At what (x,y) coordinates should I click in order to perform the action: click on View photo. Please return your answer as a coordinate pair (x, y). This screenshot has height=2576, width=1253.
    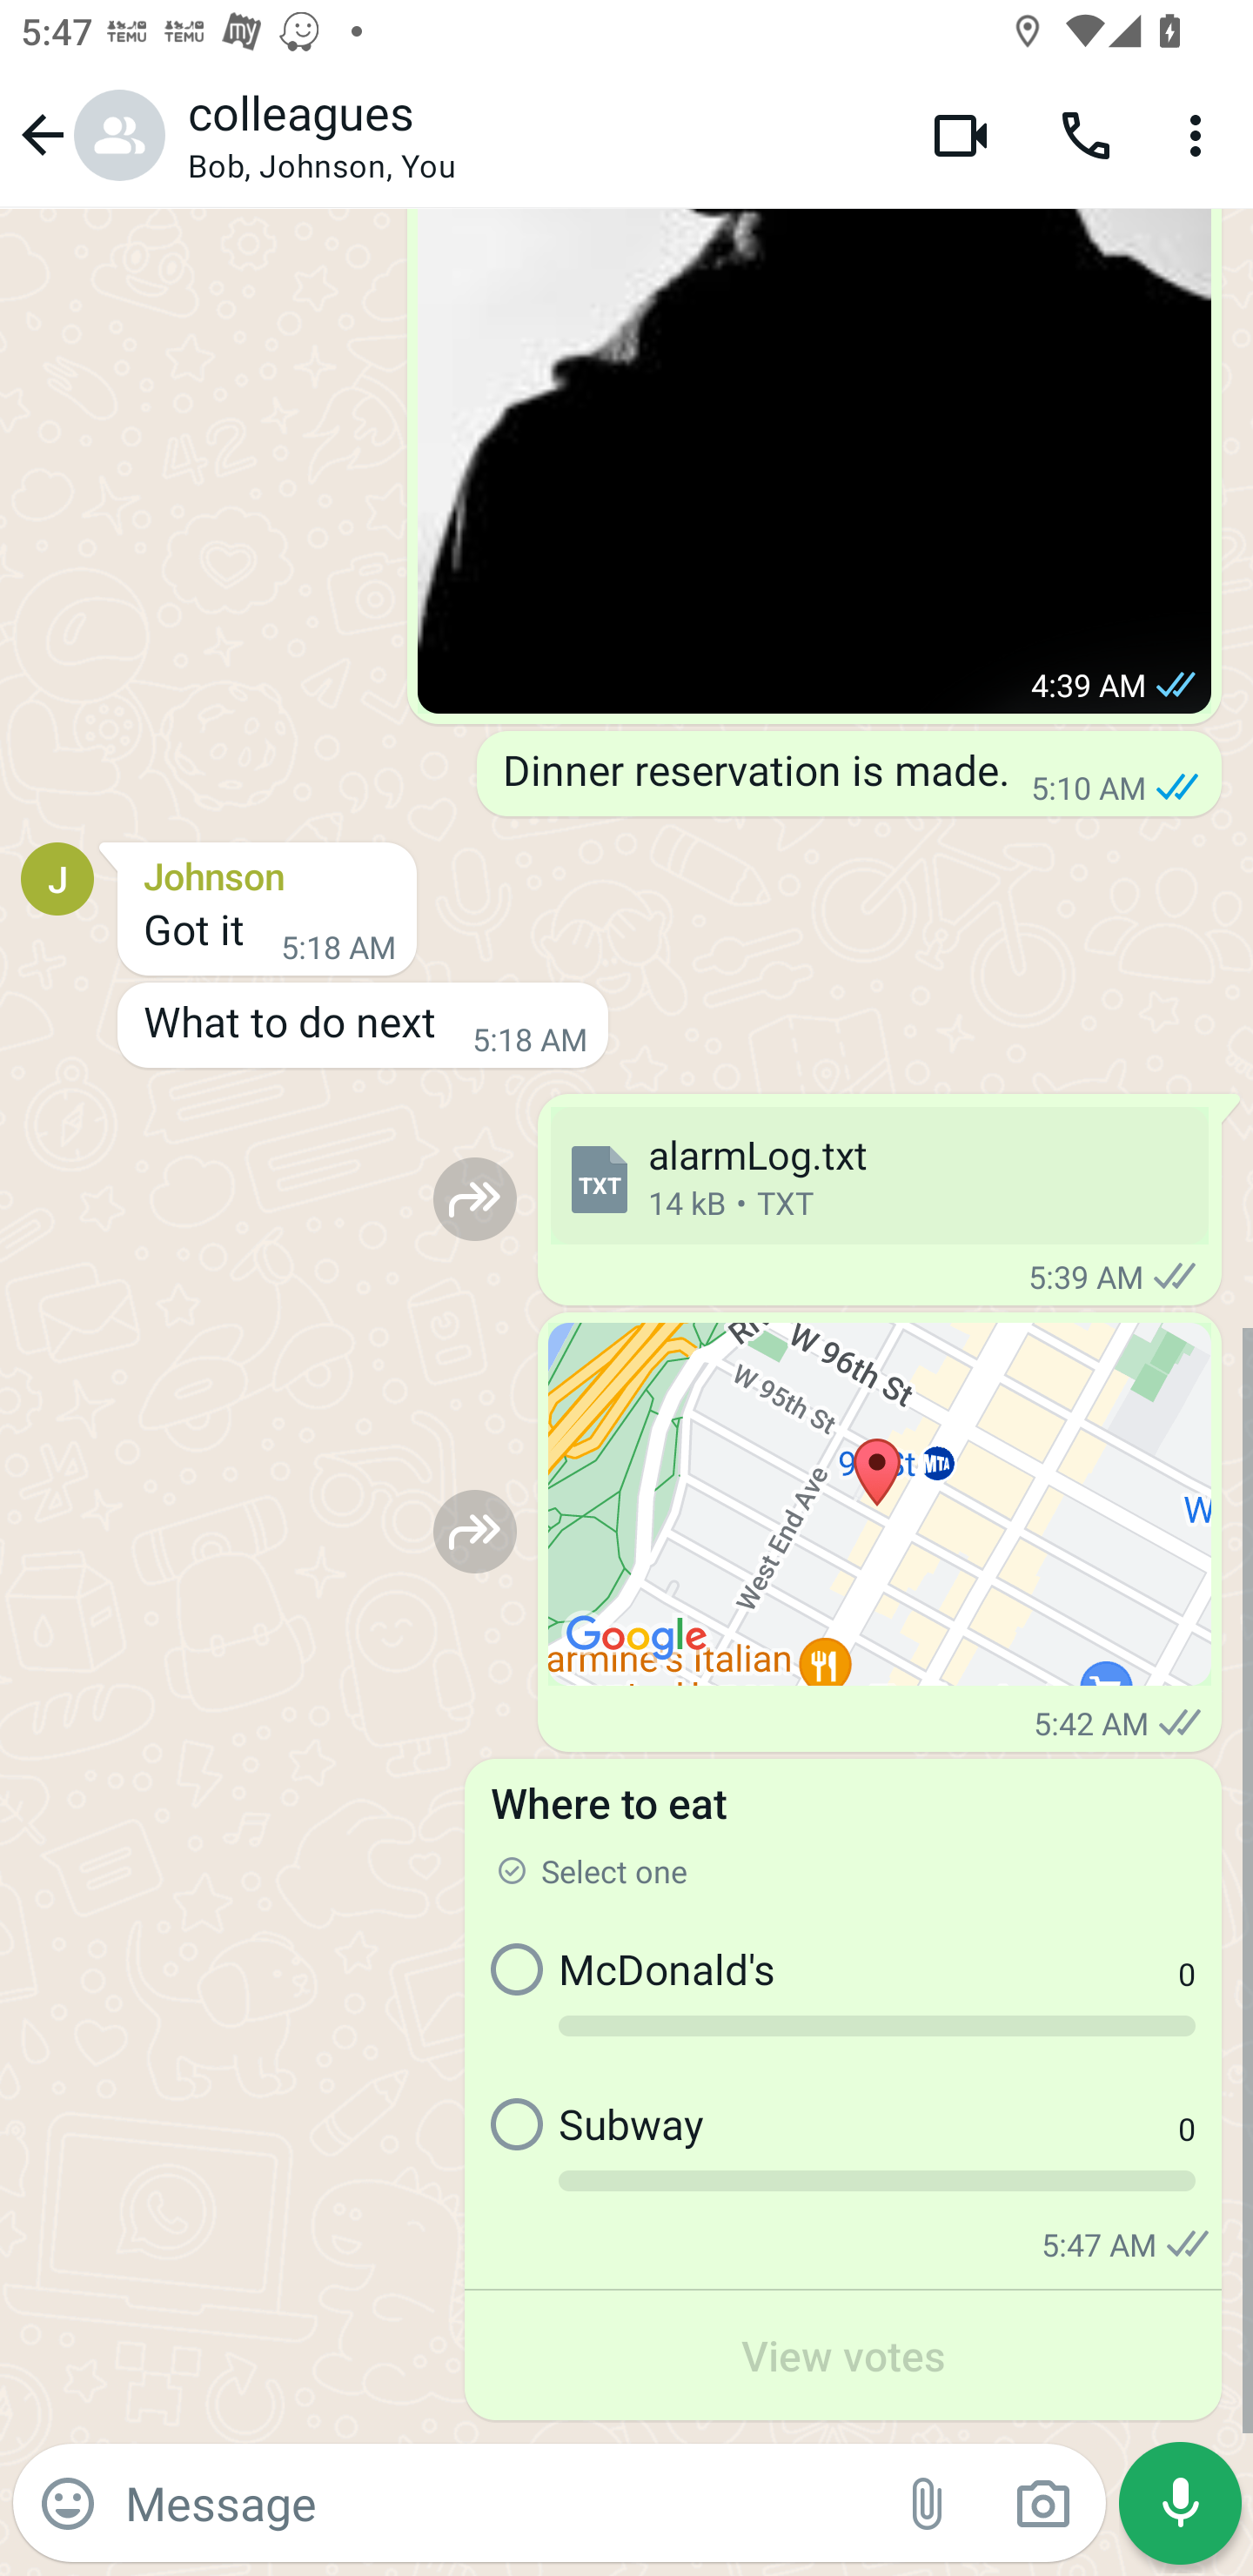
    Looking at the image, I should click on (814, 460).